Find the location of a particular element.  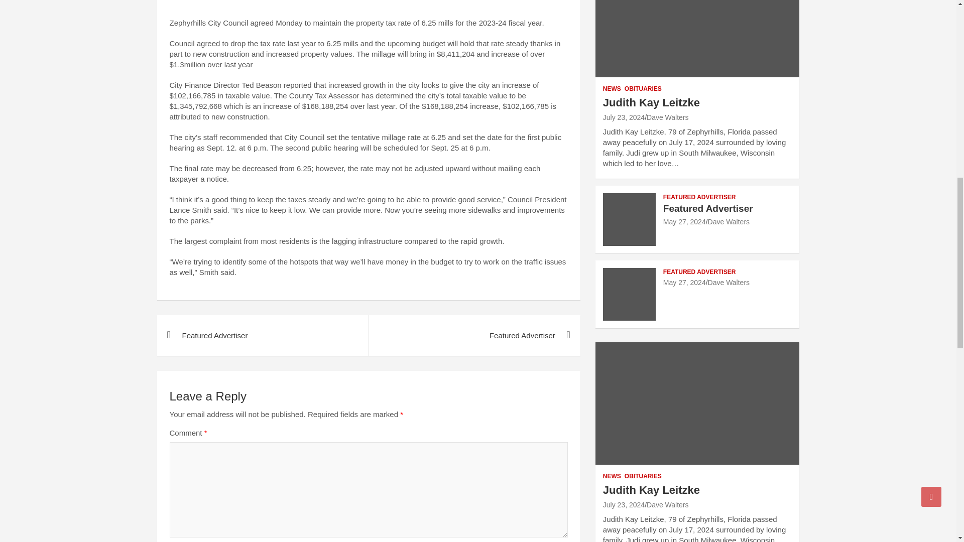

Featured Advertiser is located at coordinates (262, 335).